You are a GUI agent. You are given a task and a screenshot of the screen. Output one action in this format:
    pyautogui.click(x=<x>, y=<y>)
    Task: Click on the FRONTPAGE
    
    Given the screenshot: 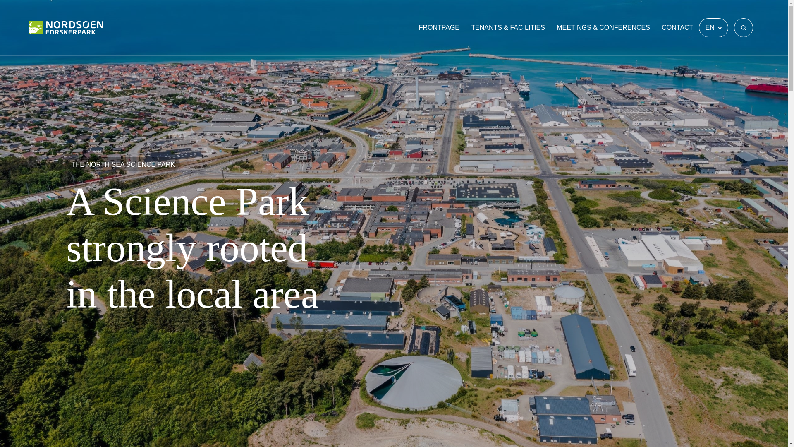 What is the action you would take?
    pyautogui.click(x=439, y=27)
    